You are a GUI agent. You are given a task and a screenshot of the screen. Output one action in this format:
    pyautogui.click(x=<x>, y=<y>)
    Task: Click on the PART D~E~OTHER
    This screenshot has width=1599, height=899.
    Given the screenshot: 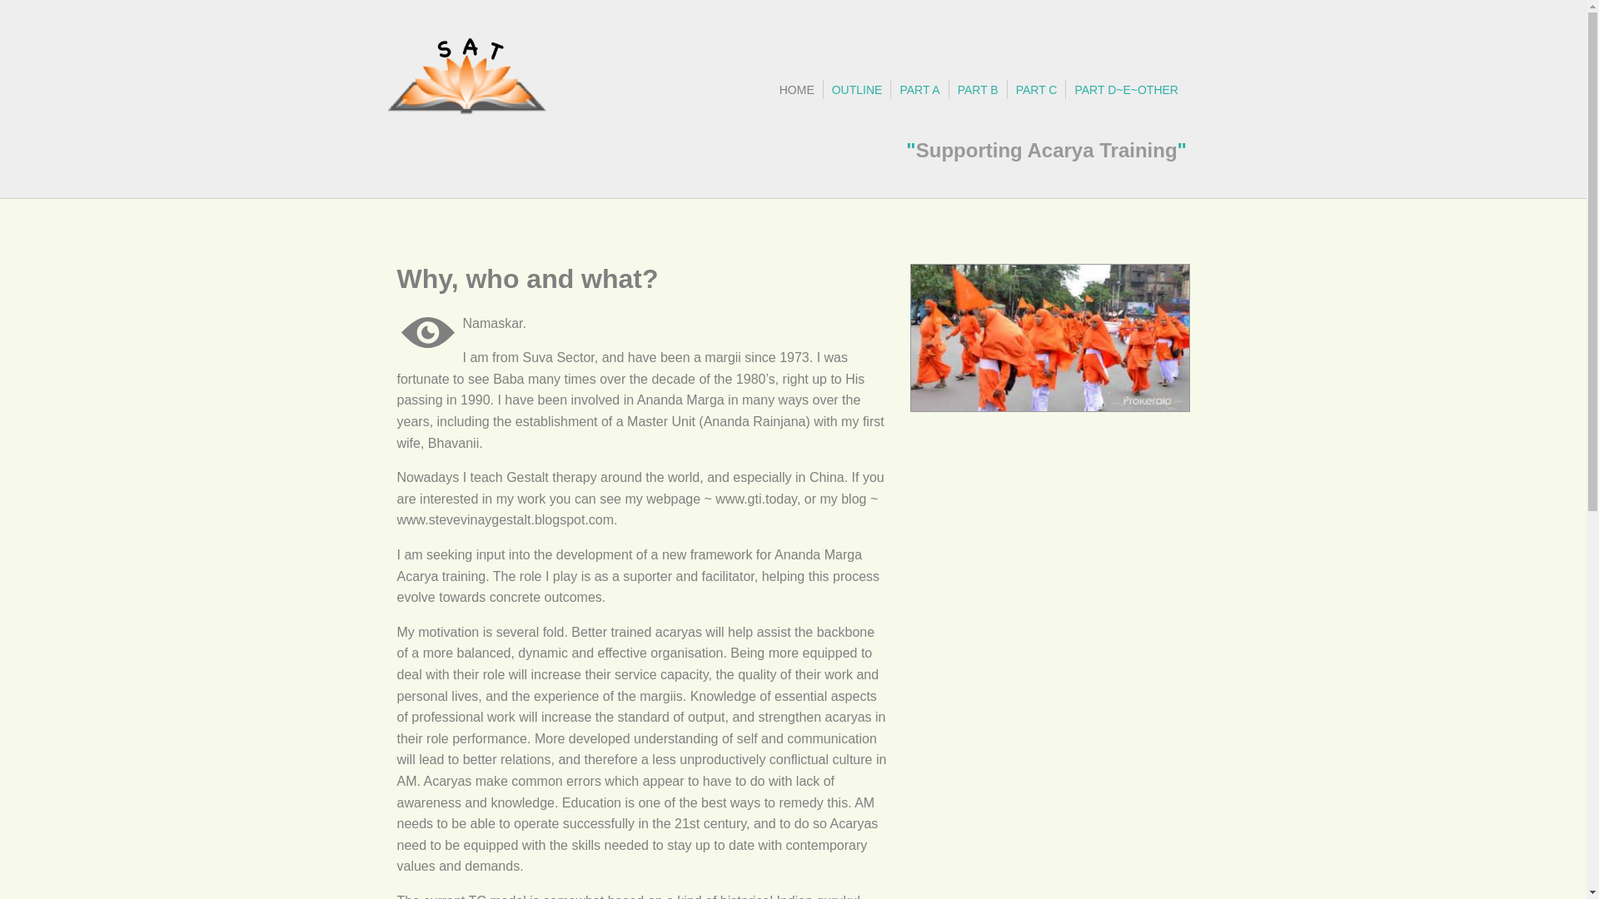 What is the action you would take?
    pyautogui.click(x=1126, y=90)
    